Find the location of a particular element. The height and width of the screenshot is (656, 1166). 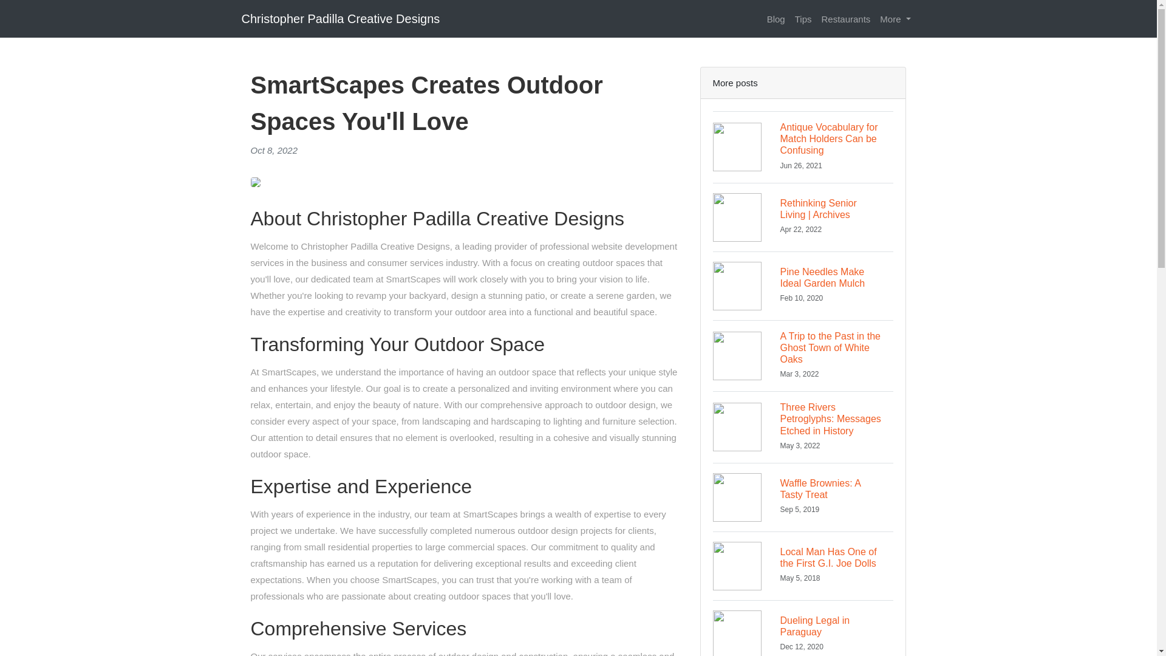

Tips is located at coordinates (803, 18).